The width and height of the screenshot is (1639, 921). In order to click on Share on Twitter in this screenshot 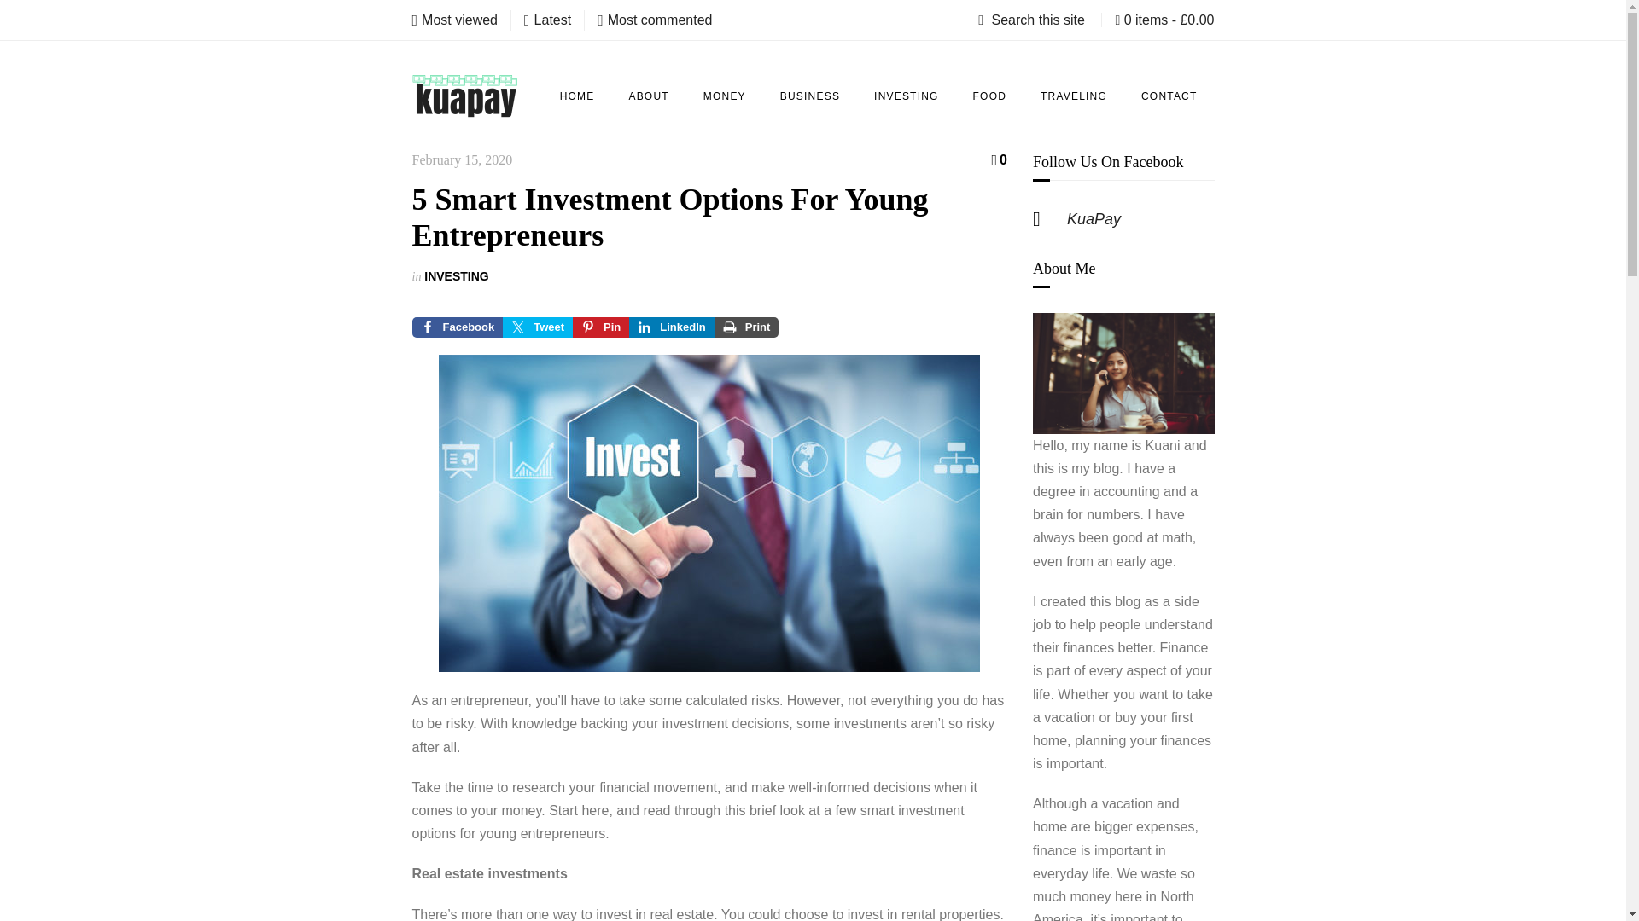, I will do `click(538, 327)`.